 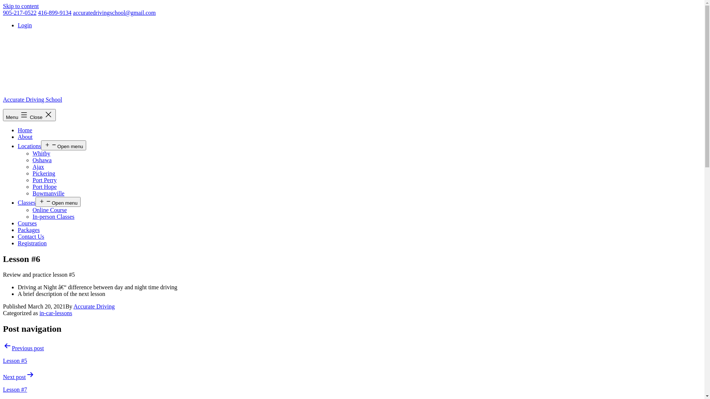 What do you see at coordinates (44, 180) in the screenshot?
I see `Port Perry` at bounding box center [44, 180].